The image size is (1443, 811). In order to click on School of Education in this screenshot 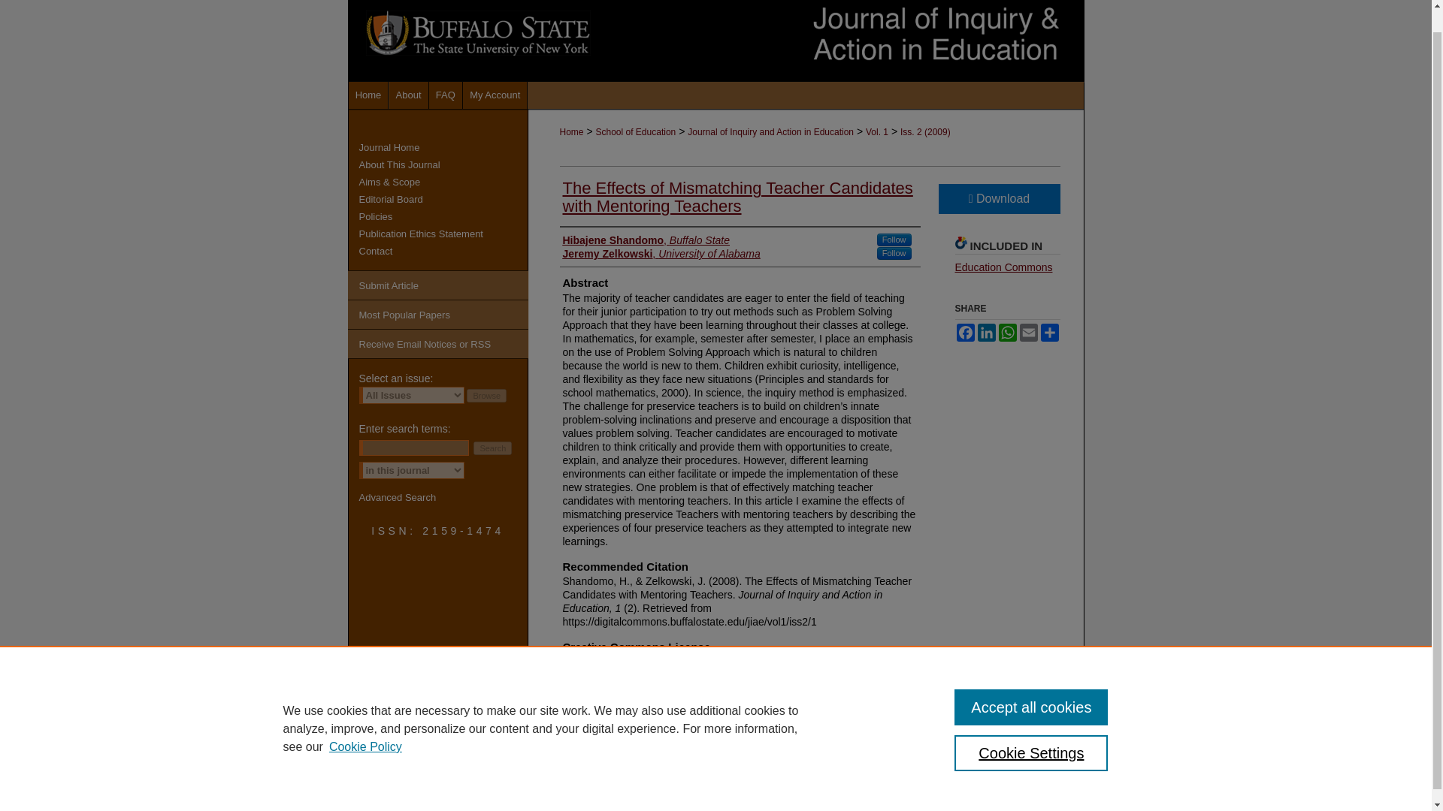, I will do `click(634, 131)`.